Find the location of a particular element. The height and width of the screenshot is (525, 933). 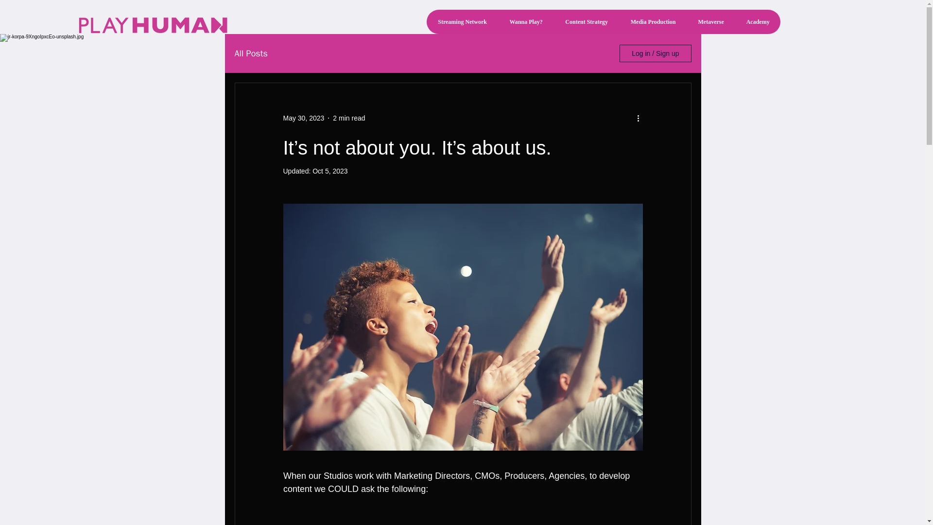

Metaverse is located at coordinates (710, 22).